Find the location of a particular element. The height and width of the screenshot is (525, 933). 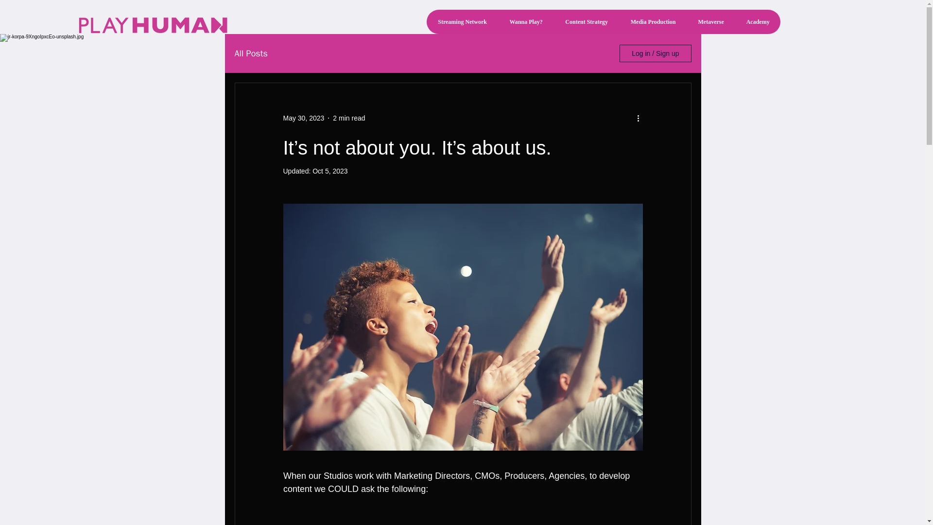

Metaverse is located at coordinates (710, 22).